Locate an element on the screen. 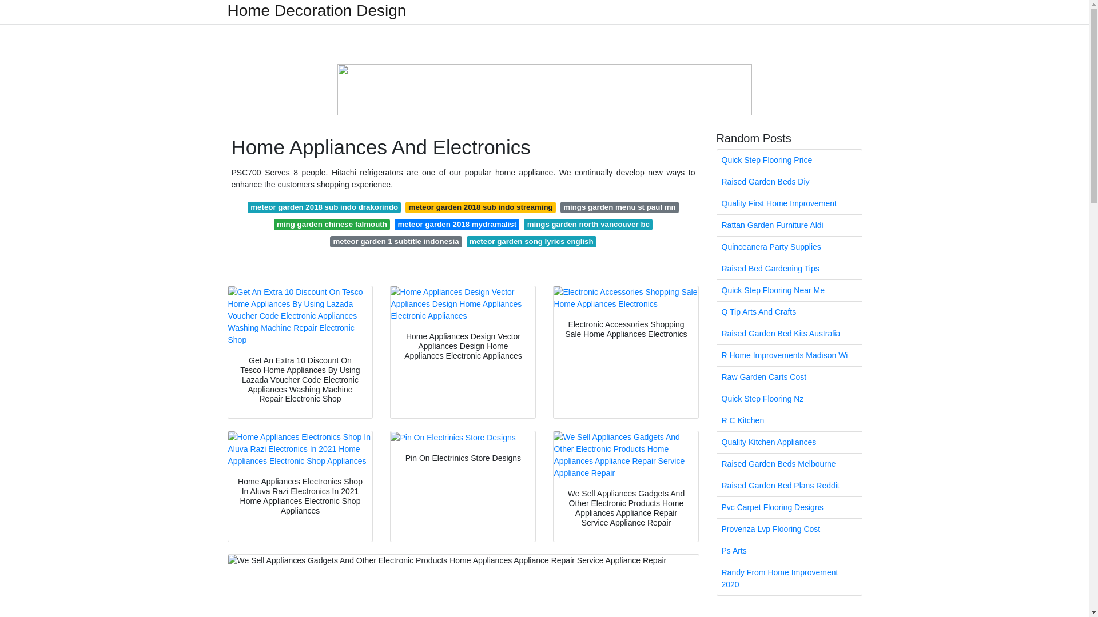 This screenshot has width=1098, height=617. mings garden north vancouver bc is located at coordinates (588, 224).